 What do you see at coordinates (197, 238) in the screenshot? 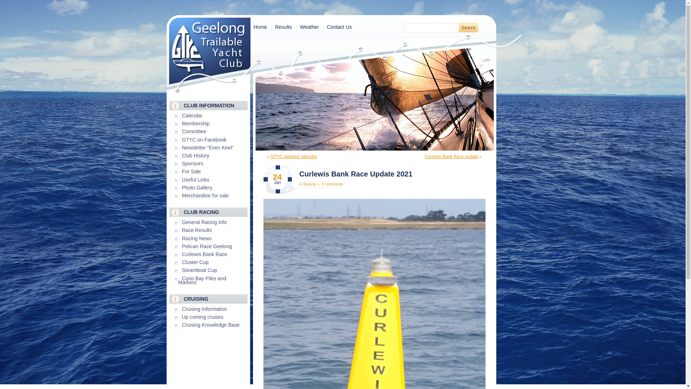
I see `Racing News` at bounding box center [197, 238].